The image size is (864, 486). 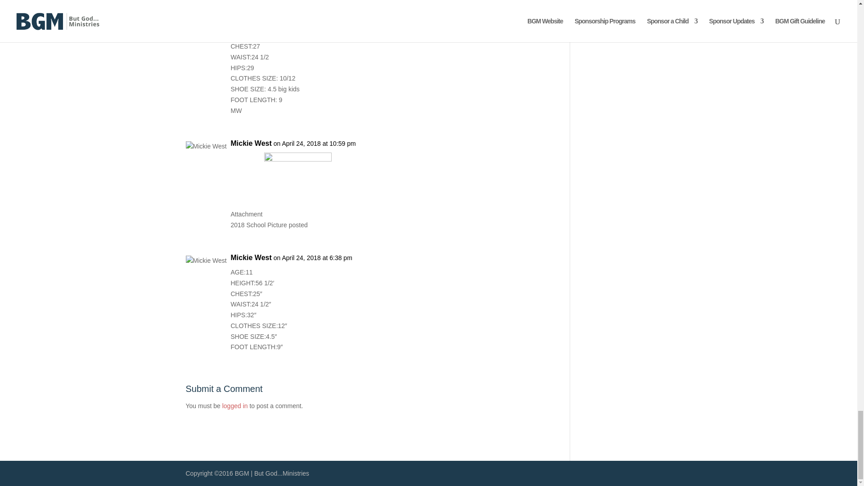 What do you see at coordinates (251, 3) in the screenshot?
I see `Mickie West` at bounding box center [251, 3].